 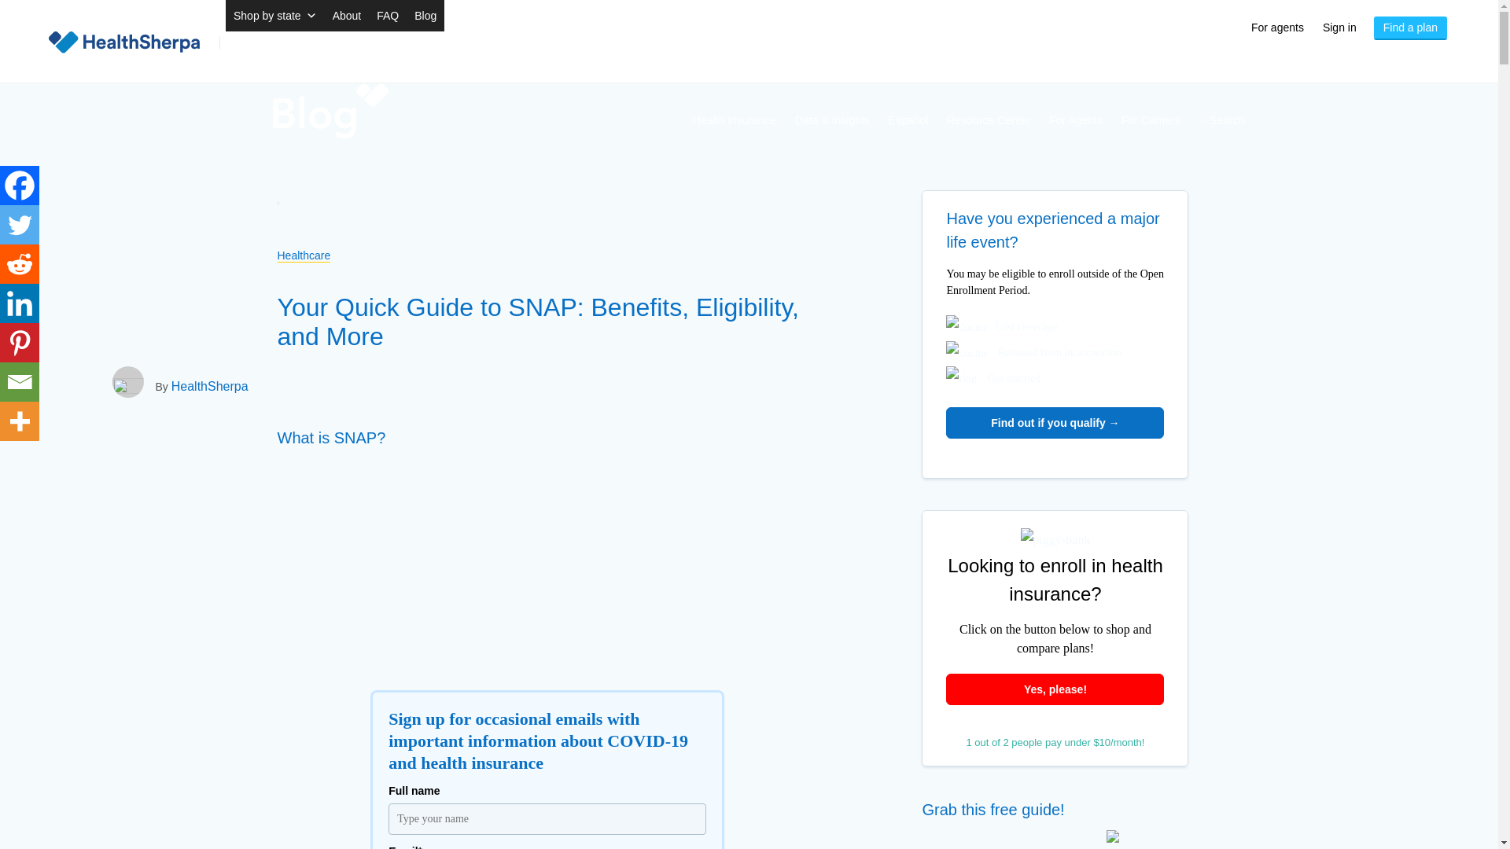 I want to click on Linkedin, so click(x=19, y=303).